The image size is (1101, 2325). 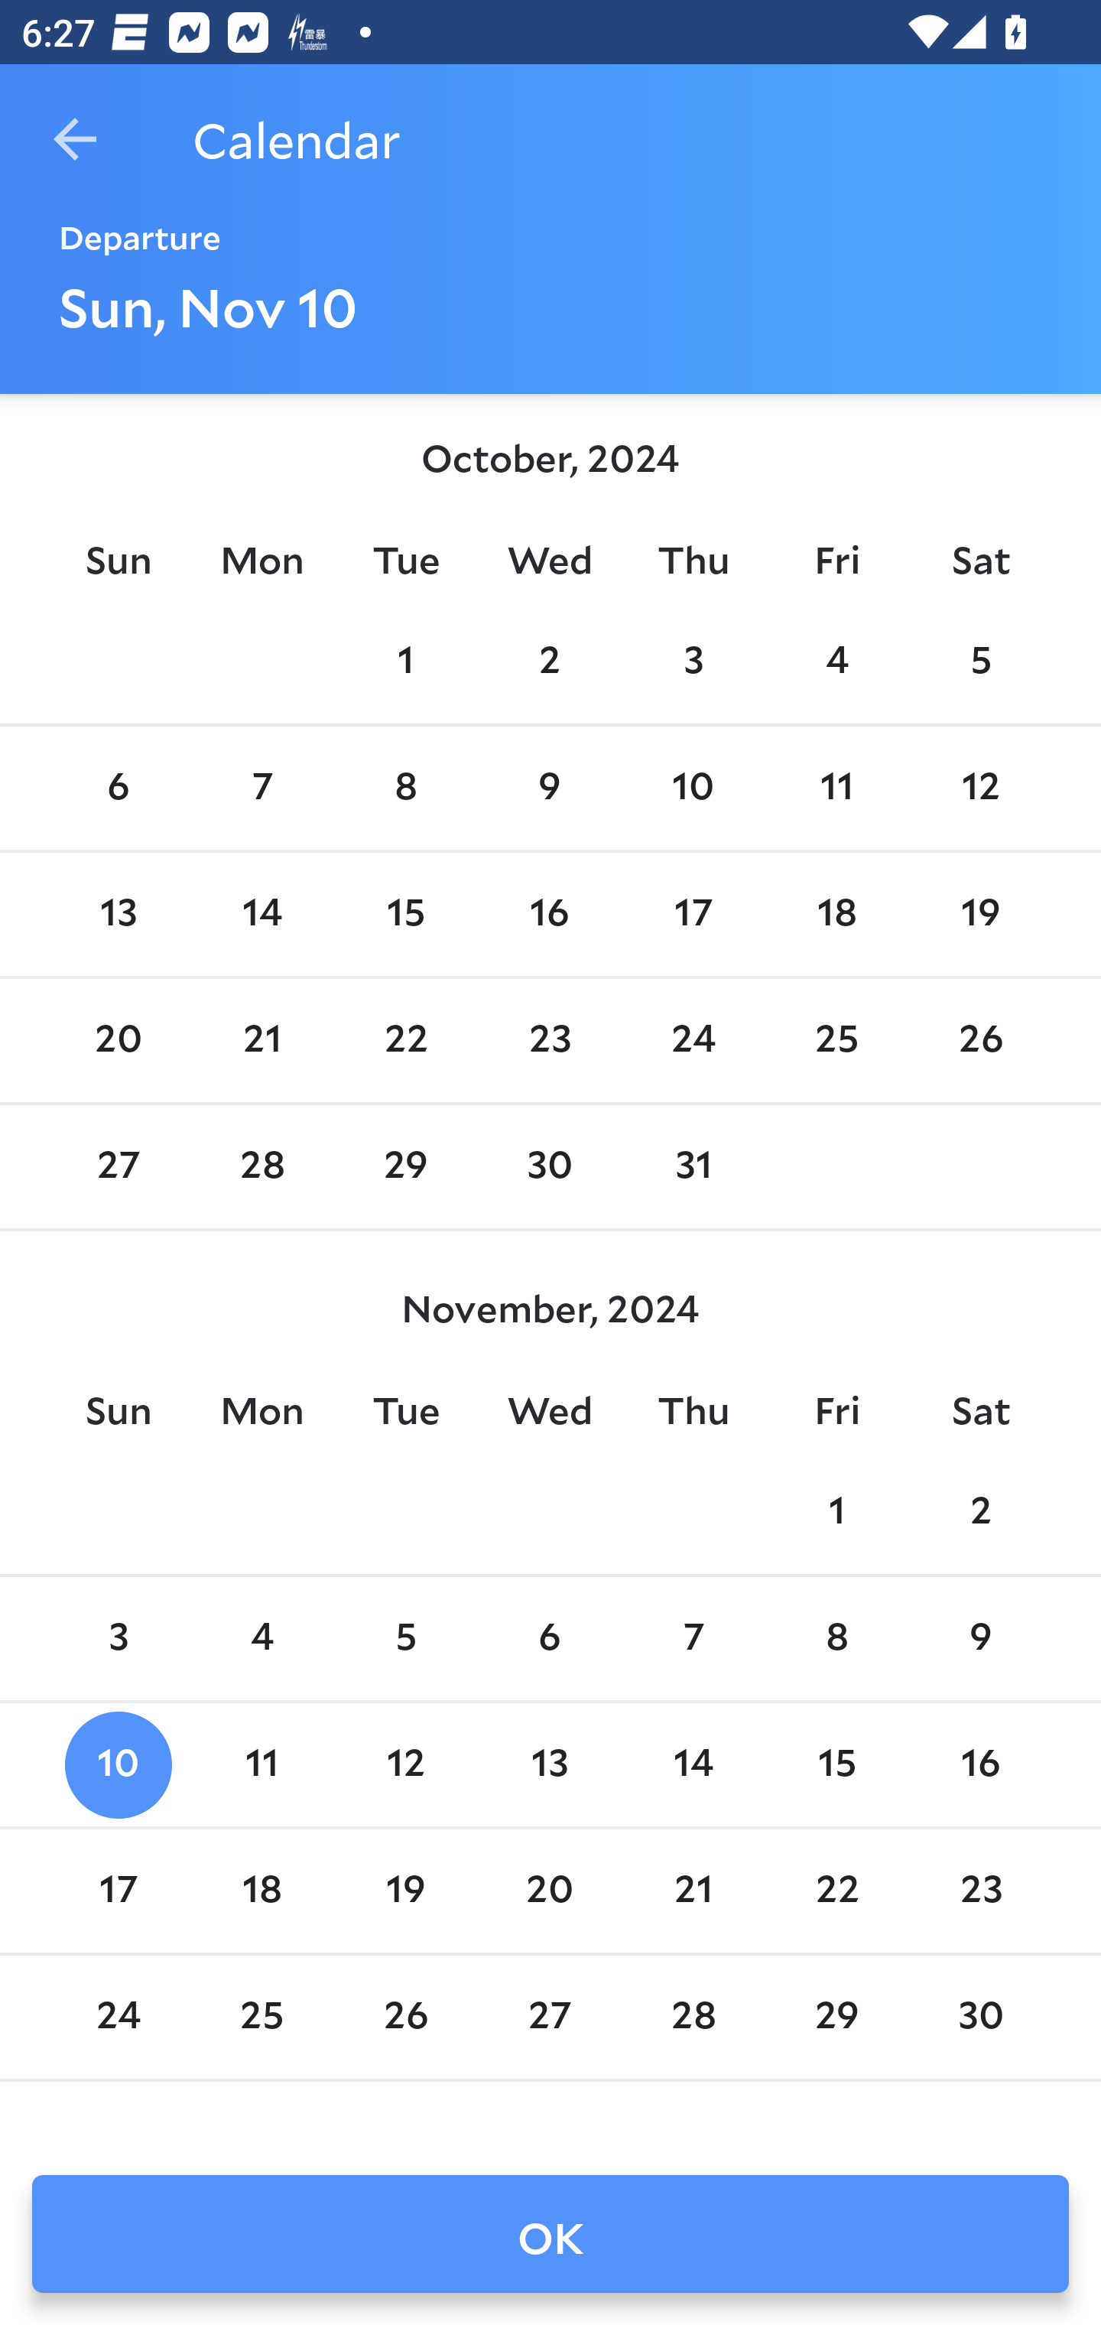 What do you see at coordinates (836, 1639) in the screenshot?
I see `8` at bounding box center [836, 1639].